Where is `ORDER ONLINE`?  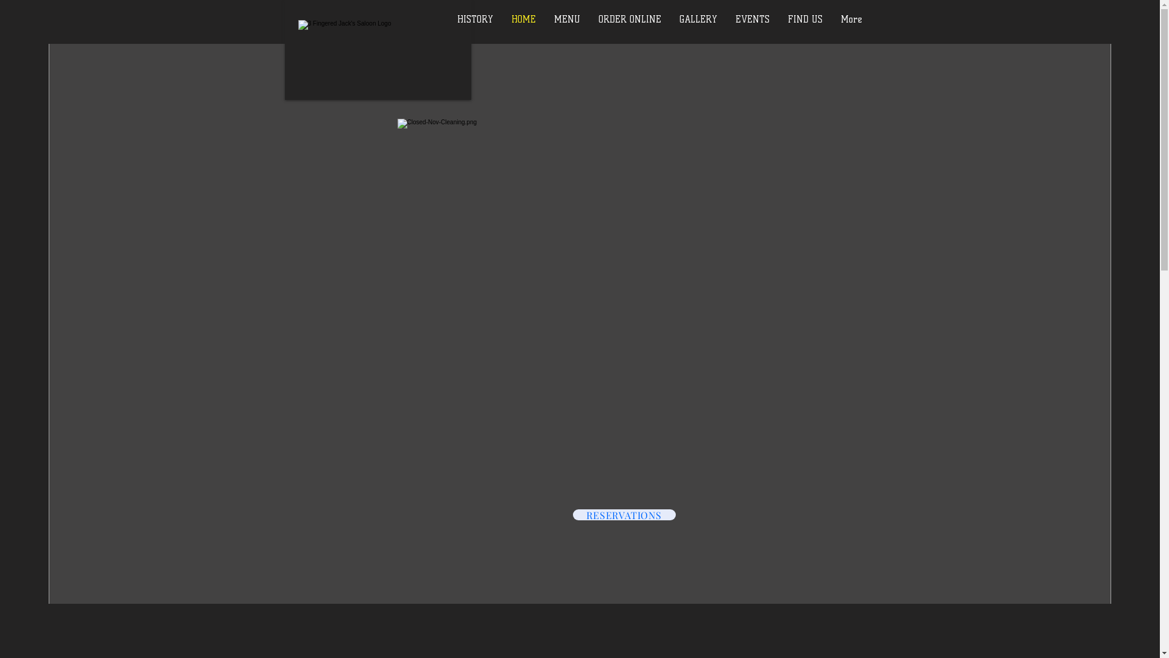
ORDER ONLINE is located at coordinates (630, 29).